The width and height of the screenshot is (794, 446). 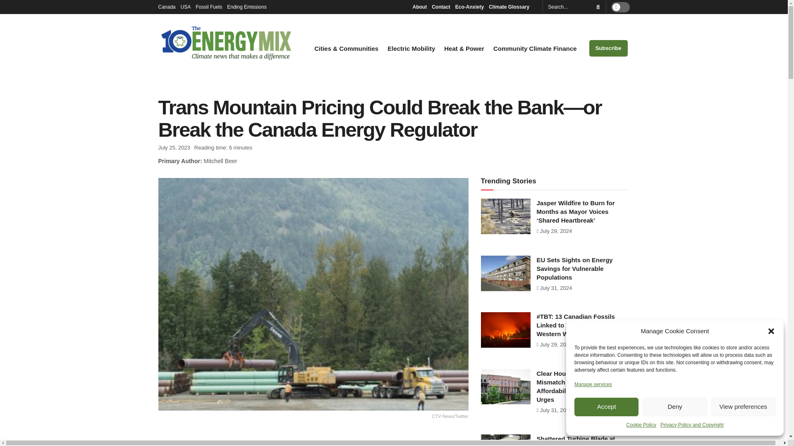 What do you see at coordinates (641, 425) in the screenshot?
I see `Cookie Policy` at bounding box center [641, 425].